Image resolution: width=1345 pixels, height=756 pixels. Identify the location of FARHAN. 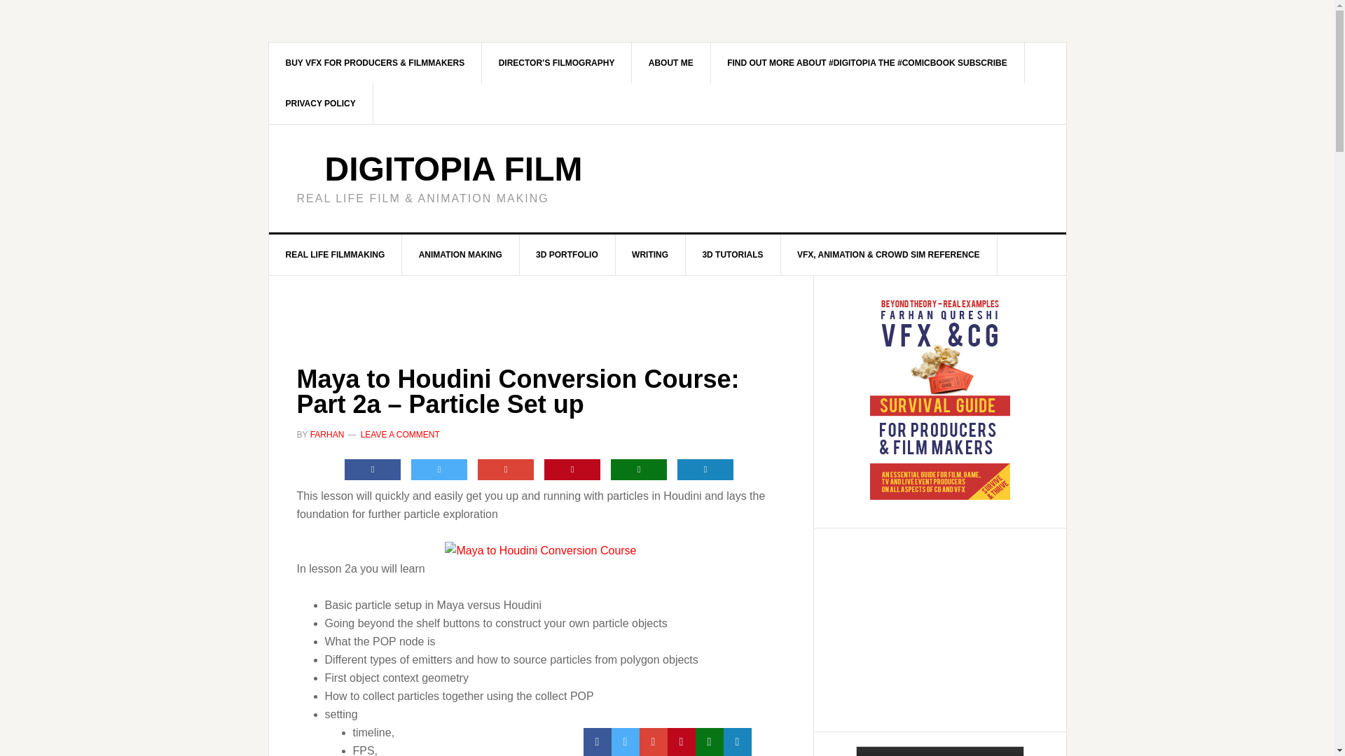
(327, 434).